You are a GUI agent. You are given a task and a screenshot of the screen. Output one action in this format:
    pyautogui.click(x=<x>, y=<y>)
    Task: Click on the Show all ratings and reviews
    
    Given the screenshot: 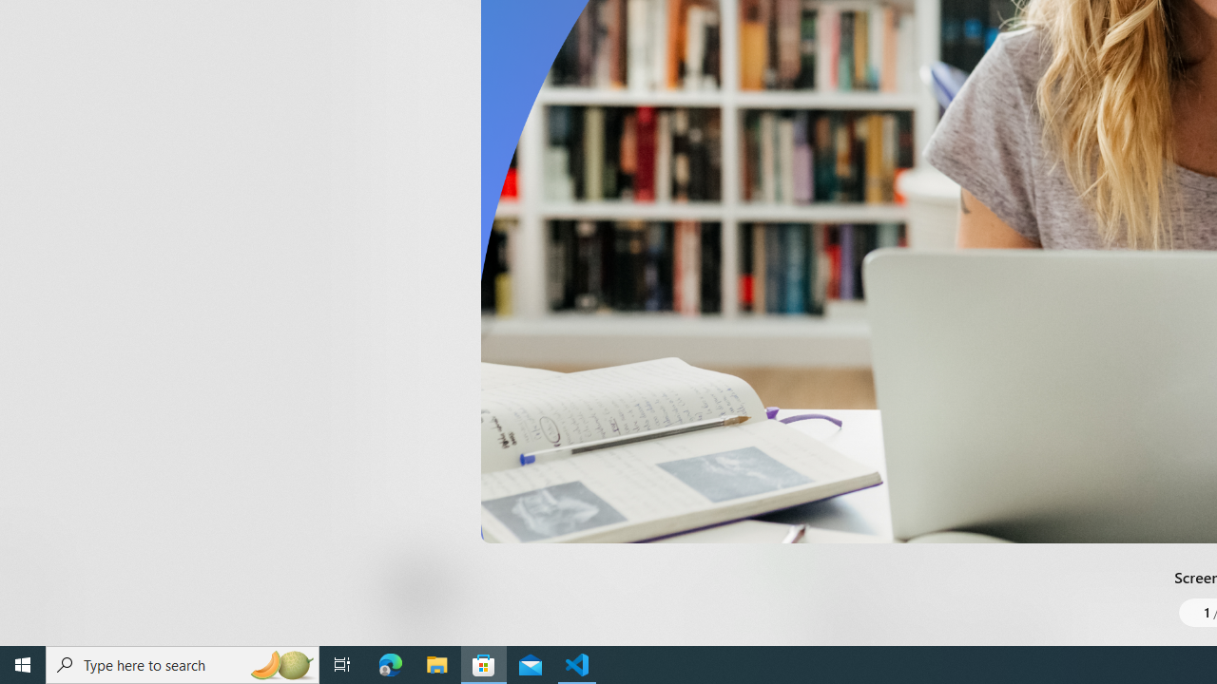 What is the action you would take?
    pyautogui.click(x=797, y=431)
    